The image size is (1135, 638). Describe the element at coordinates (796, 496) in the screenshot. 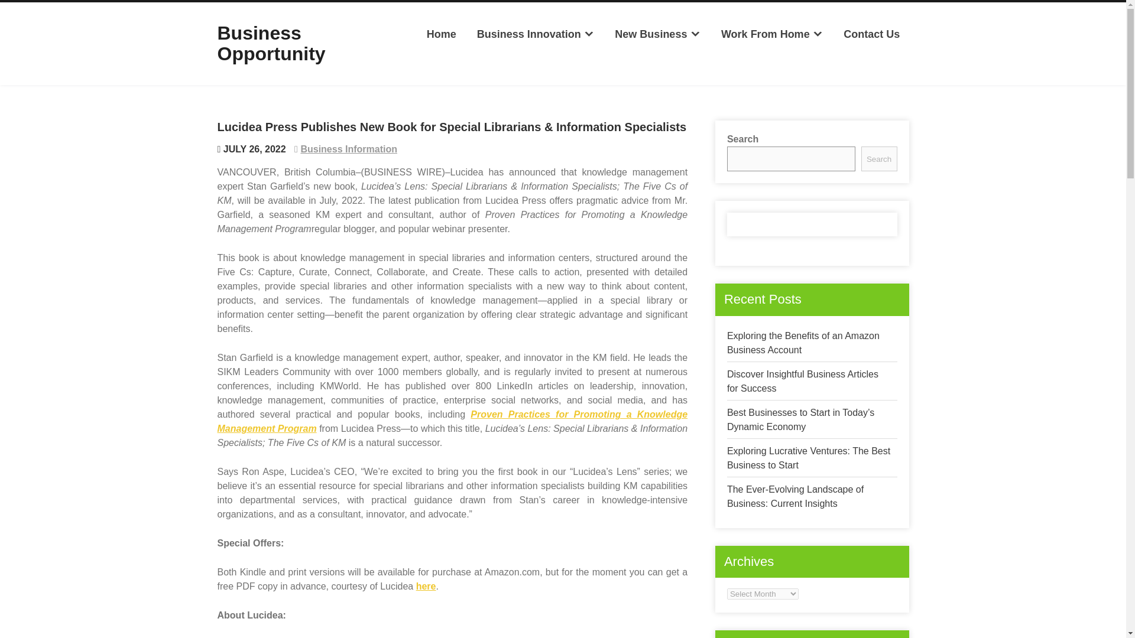

I see `The Ever-Evolving Landscape of Business: Current Insights` at that location.